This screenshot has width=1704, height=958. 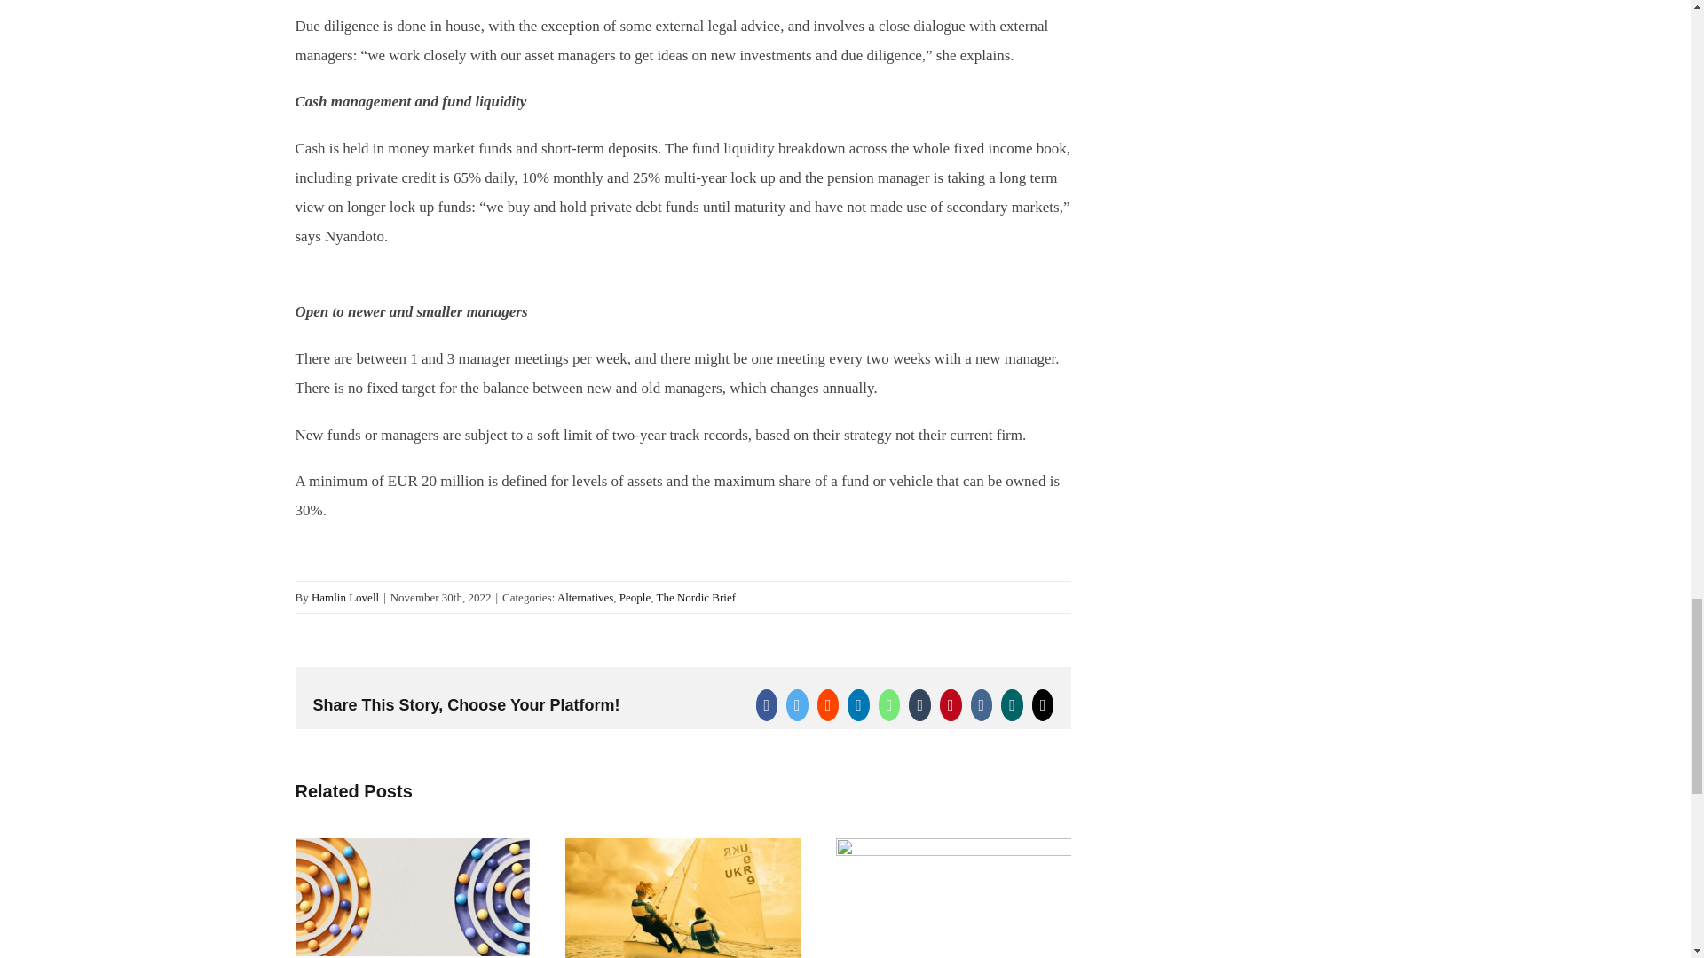 I want to click on Posts by Hamlin Lovell, so click(x=344, y=598).